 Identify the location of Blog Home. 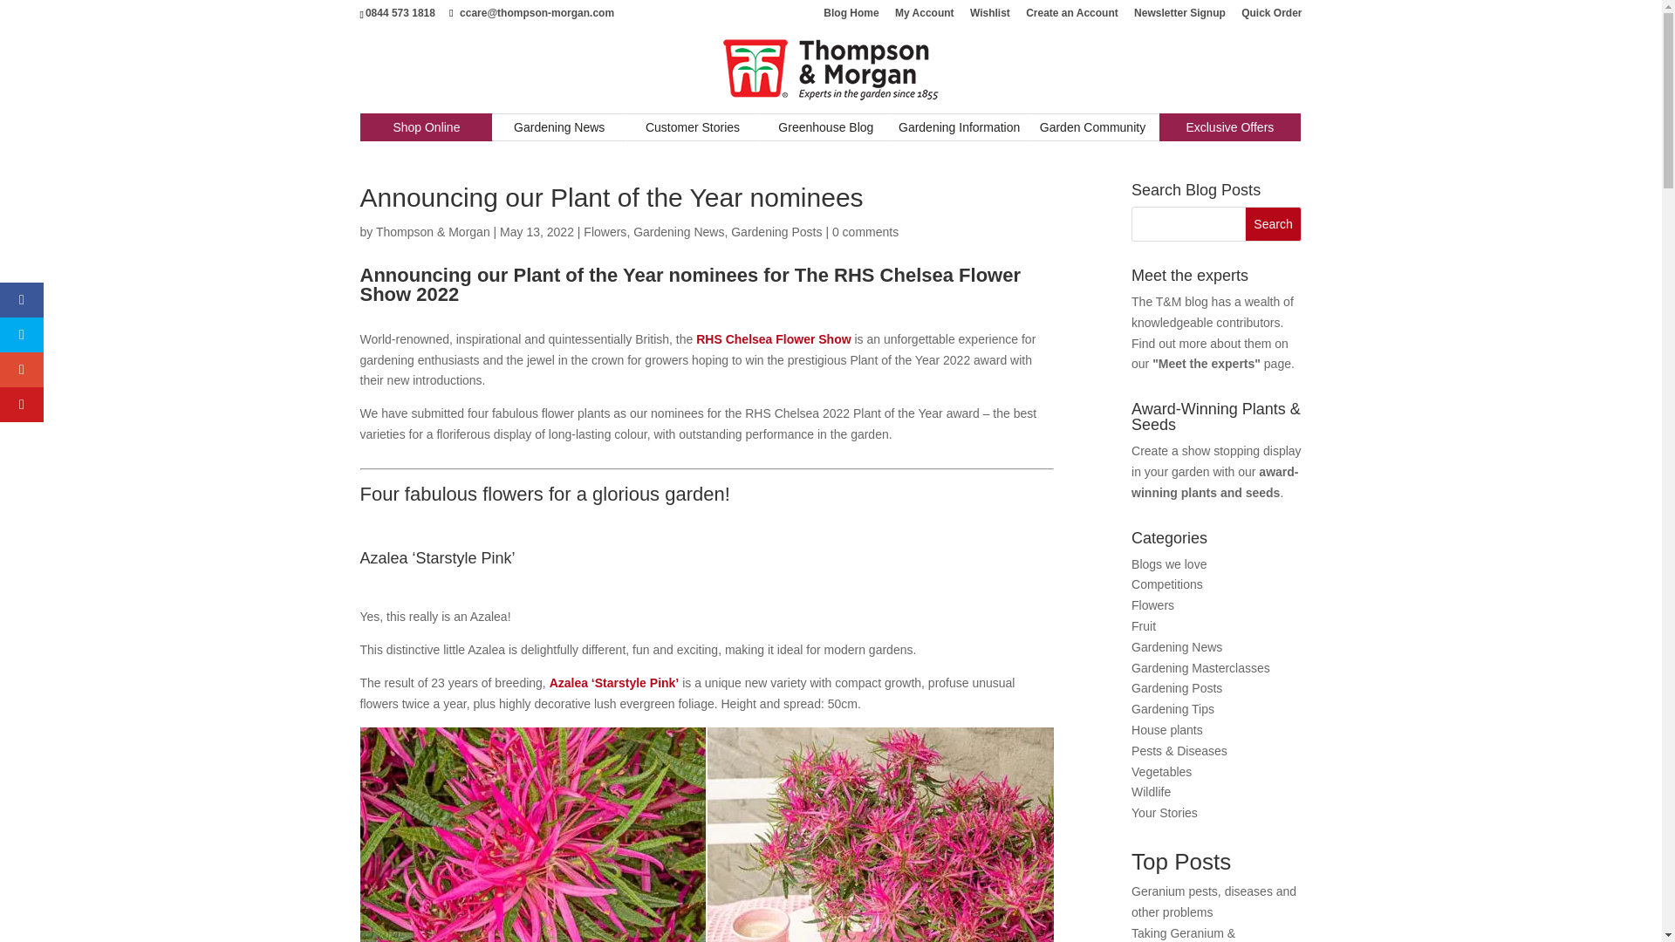
(851, 17).